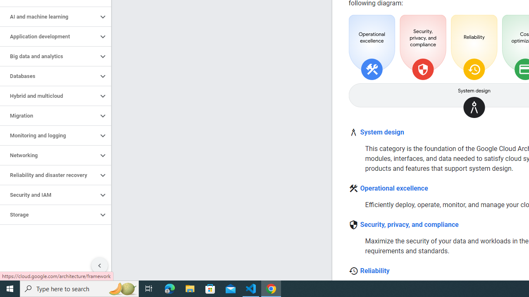 Image resolution: width=529 pixels, height=297 pixels. I want to click on Monitoring and logging, so click(49, 135).